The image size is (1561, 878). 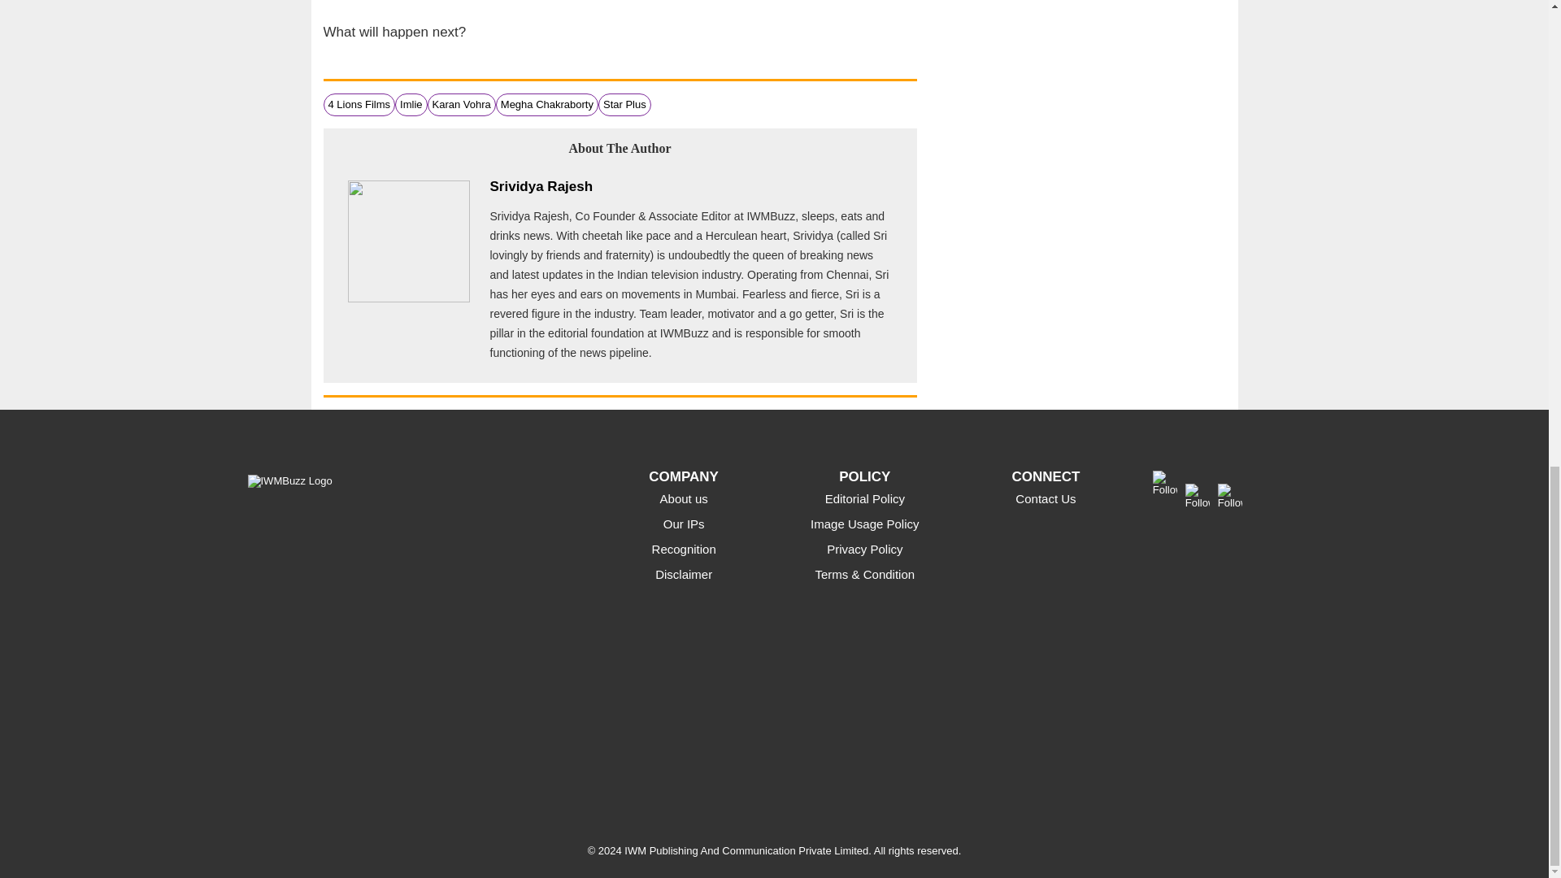 What do you see at coordinates (359, 104) in the screenshot?
I see `4 Lions Films` at bounding box center [359, 104].